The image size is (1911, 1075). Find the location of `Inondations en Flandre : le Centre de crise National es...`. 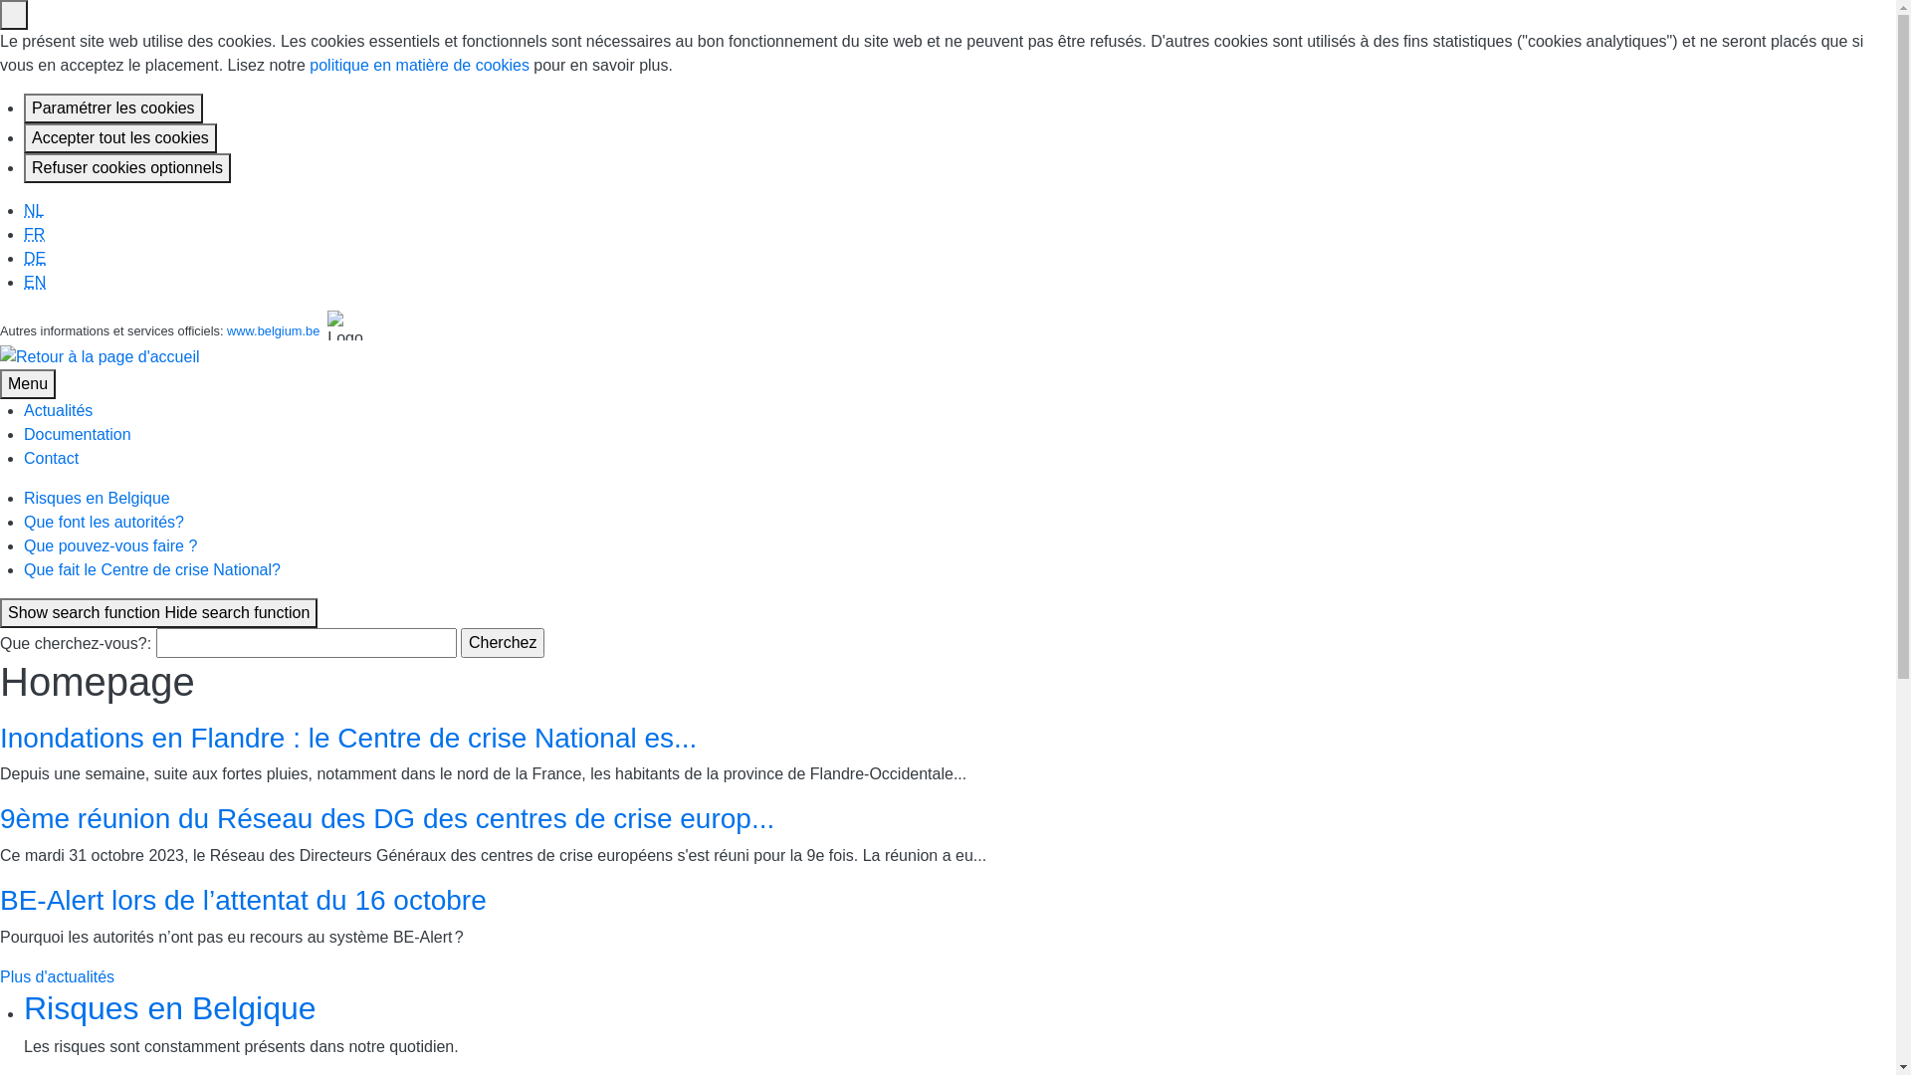

Inondations en Flandre : le Centre de crise National es... is located at coordinates (348, 739).